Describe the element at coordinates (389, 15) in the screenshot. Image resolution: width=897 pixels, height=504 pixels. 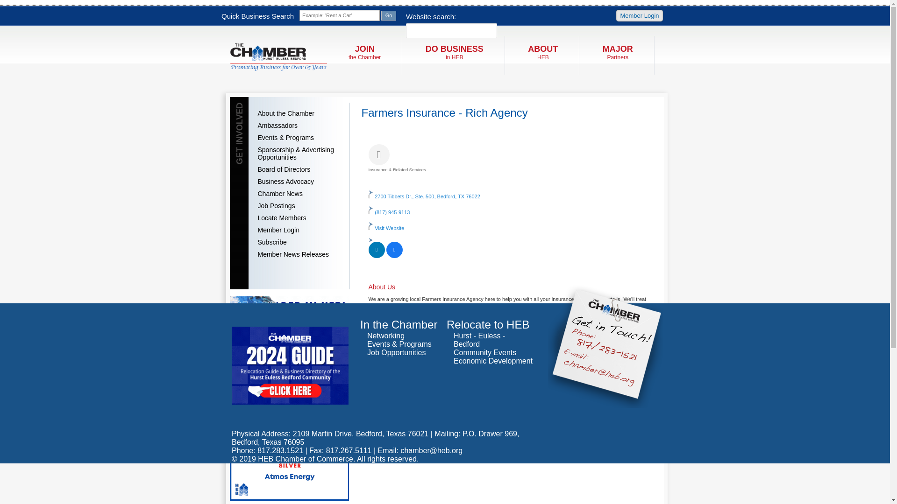
I see `Go` at that location.